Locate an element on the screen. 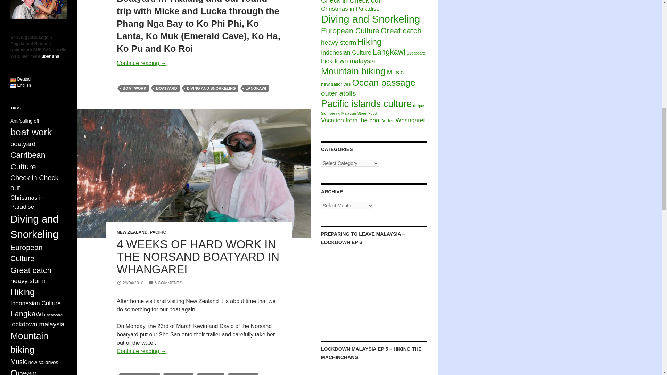 The width and height of the screenshot is (667, 375). BOAT WORK is located at coordinates (134, 88).